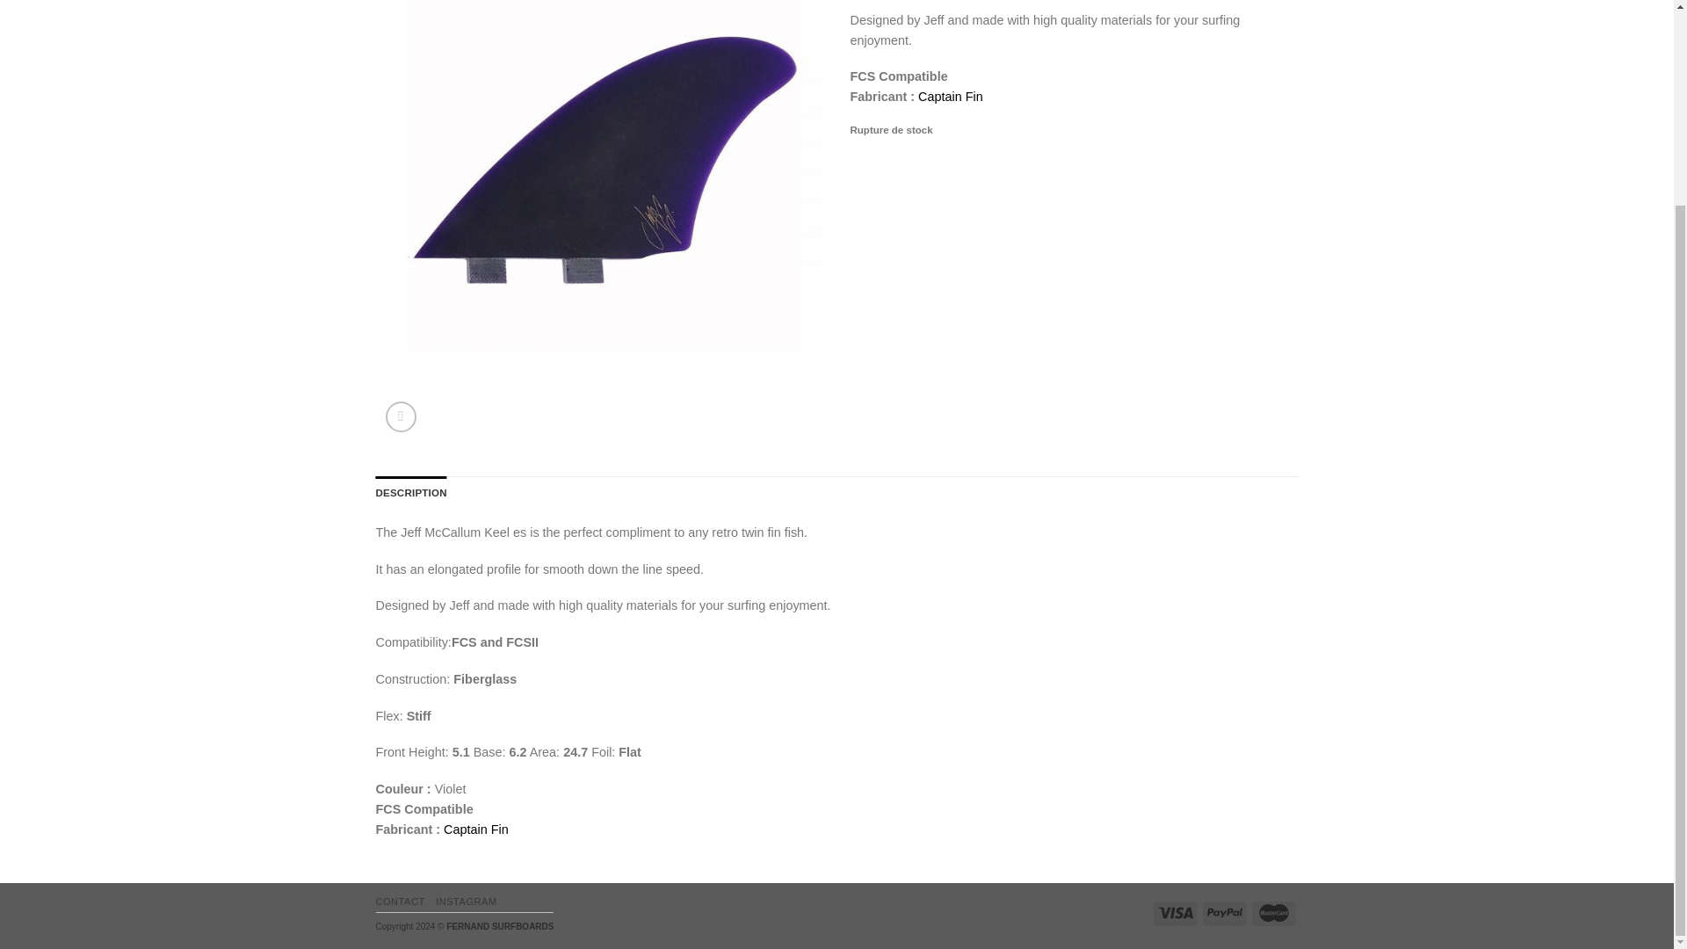  Describe the element at coordinates (466, 902) in the screenshot. I see `INSTAGRAM` at that location.